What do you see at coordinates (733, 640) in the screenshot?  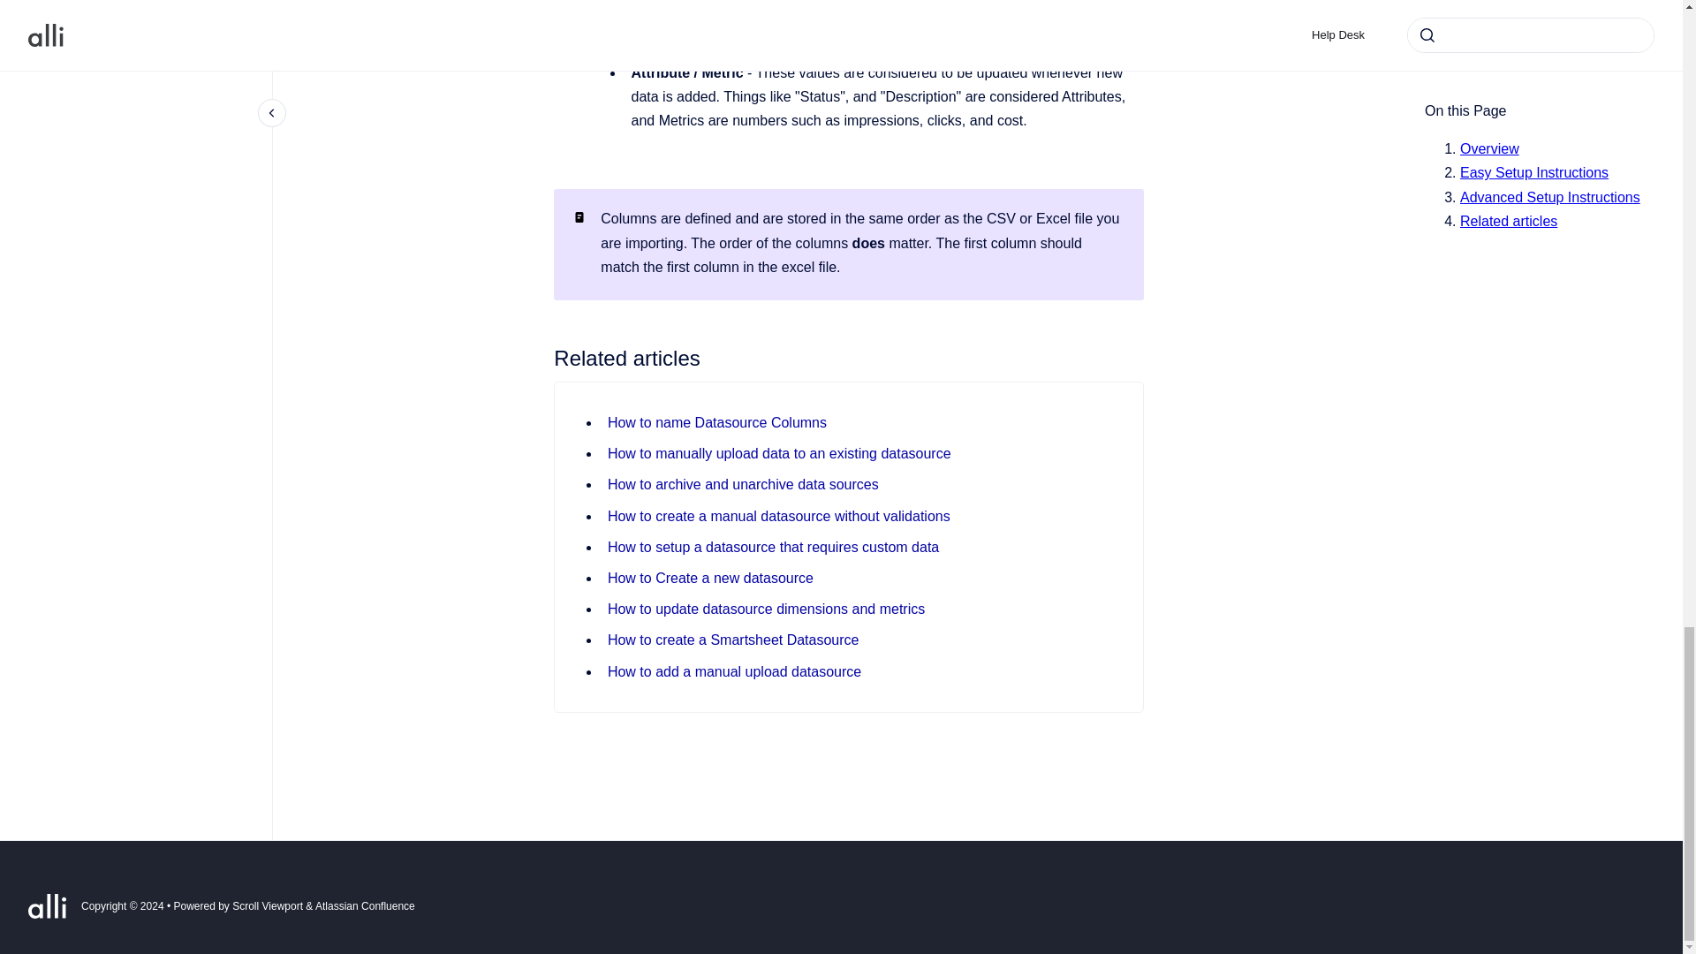 I see `How to create a Smartsheet Datasource` at bounding box center [733, 640].